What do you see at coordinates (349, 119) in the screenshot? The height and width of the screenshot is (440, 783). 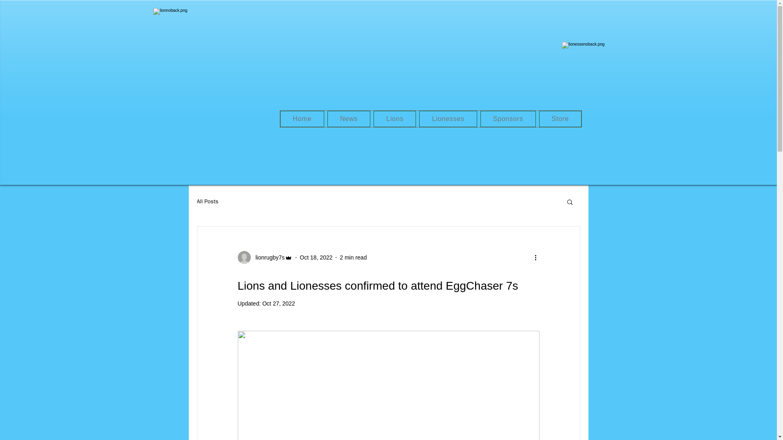 I see `News` at bounding box center [349, 119].